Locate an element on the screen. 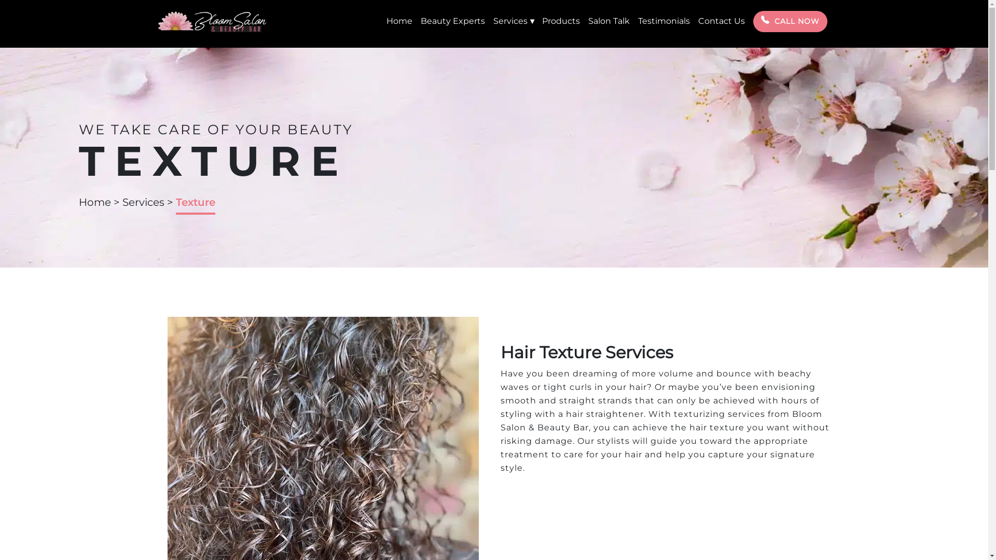 Image resolution: width=996 pixels, height=560 pixels. Testimonials is located at coordinates (664, 21).